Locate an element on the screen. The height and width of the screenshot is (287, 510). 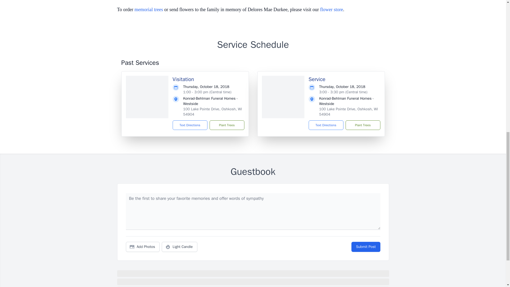
Add Photos is located at coordinates (143, 247).